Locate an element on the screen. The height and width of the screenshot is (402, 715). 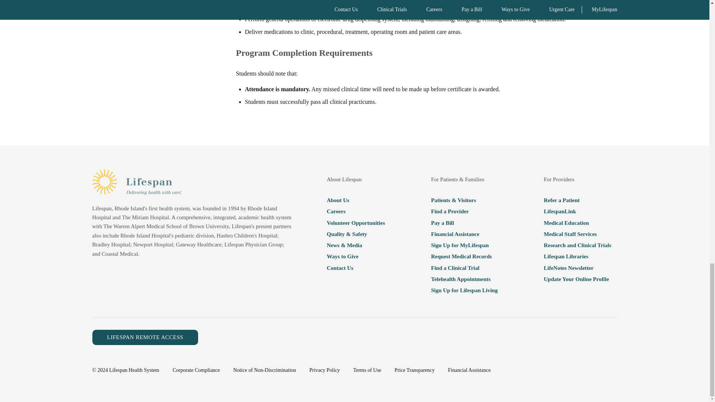
Ways to give to Lifespan hospitals is located at coordinates (355, 256).